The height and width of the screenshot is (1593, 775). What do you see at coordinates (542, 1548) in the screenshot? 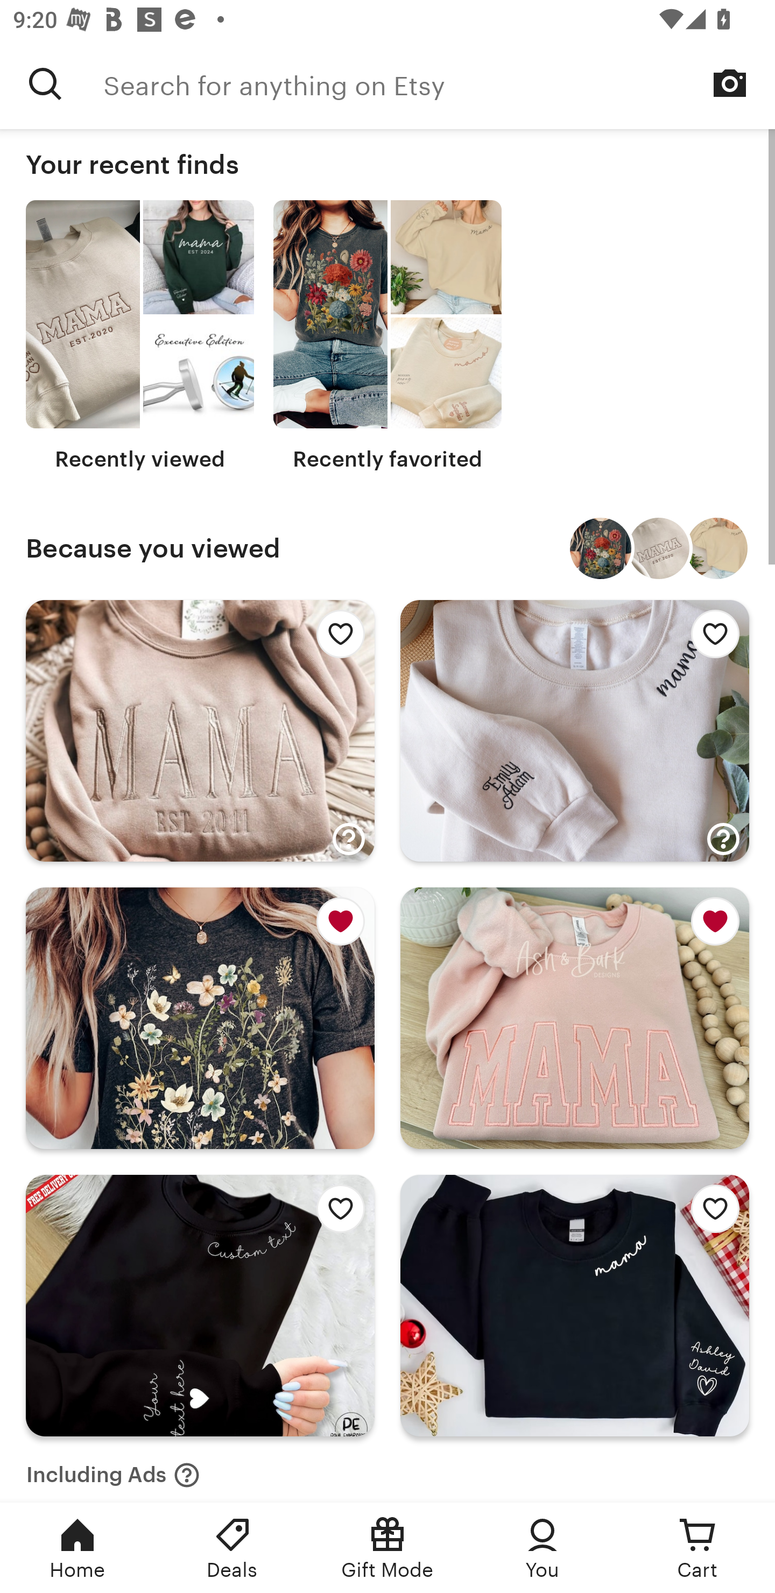
I see `You` at bounding box center [542, 1548].